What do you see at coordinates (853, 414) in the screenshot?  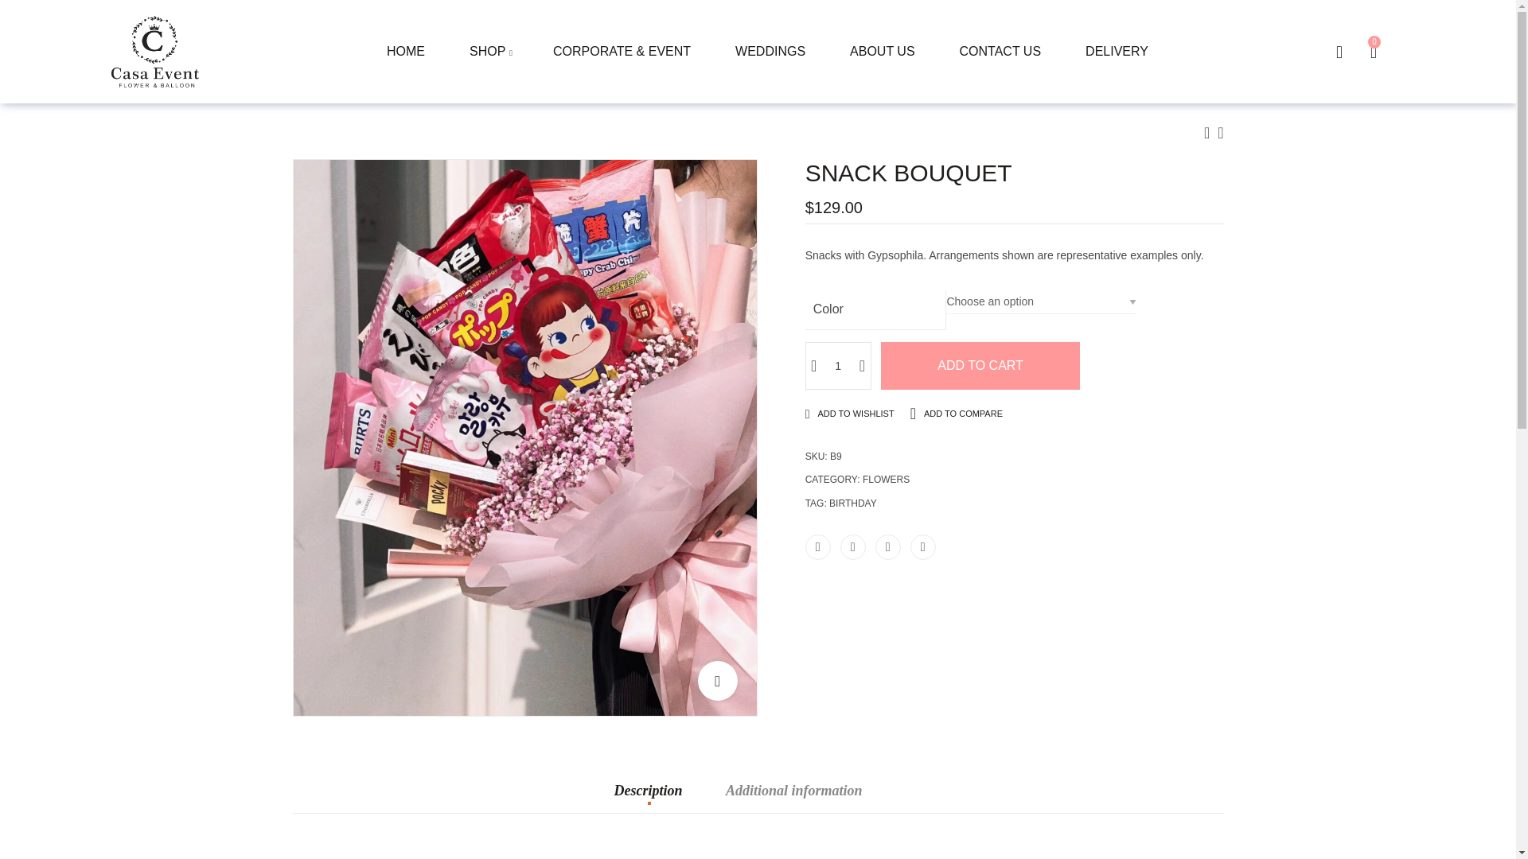 I see `Add to wishlist` at bounding box center [853, 414].